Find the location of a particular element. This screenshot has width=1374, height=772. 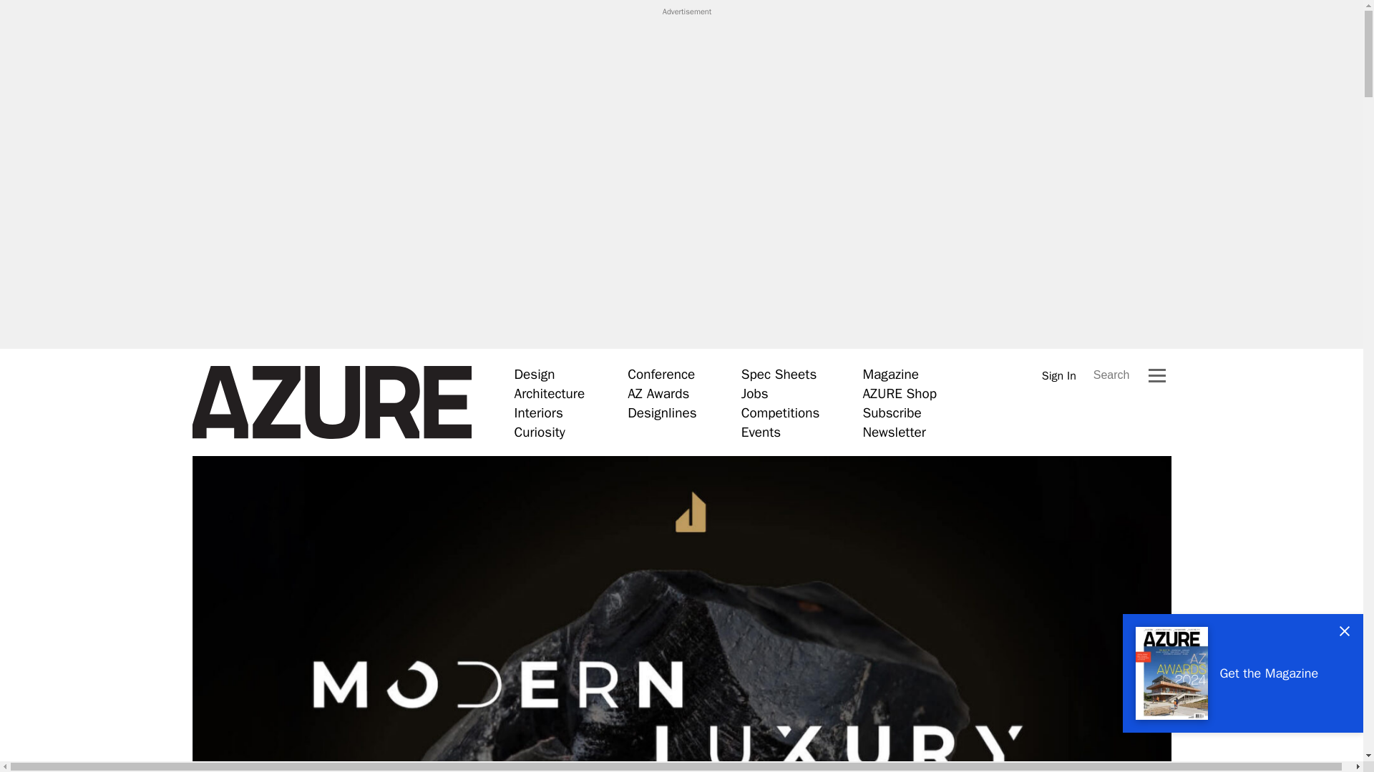

Azure Magazine is located at coordinates (331, 402).